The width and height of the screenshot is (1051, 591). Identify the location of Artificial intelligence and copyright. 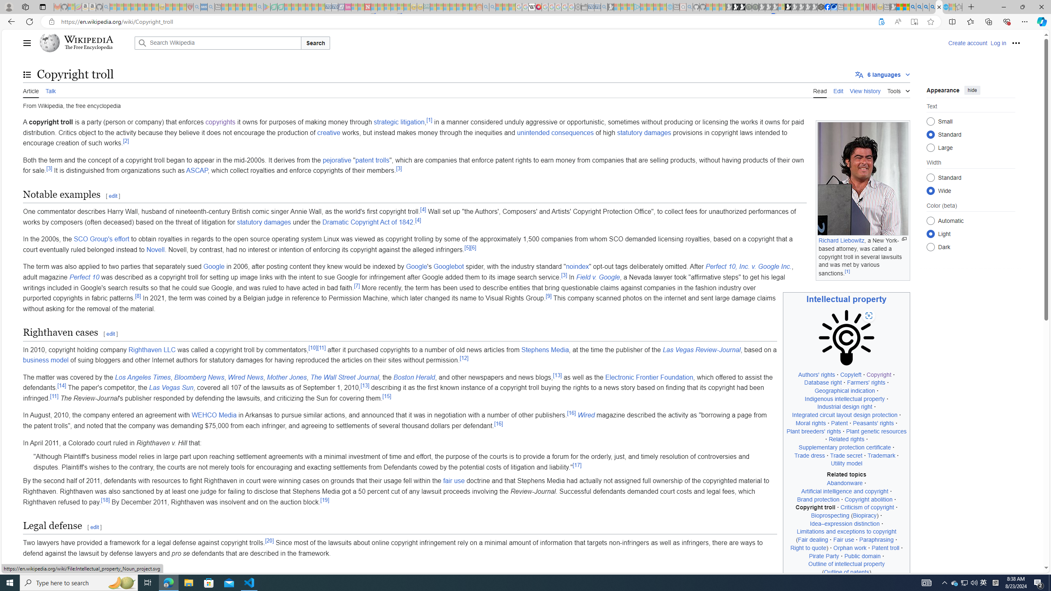
(844, 491).